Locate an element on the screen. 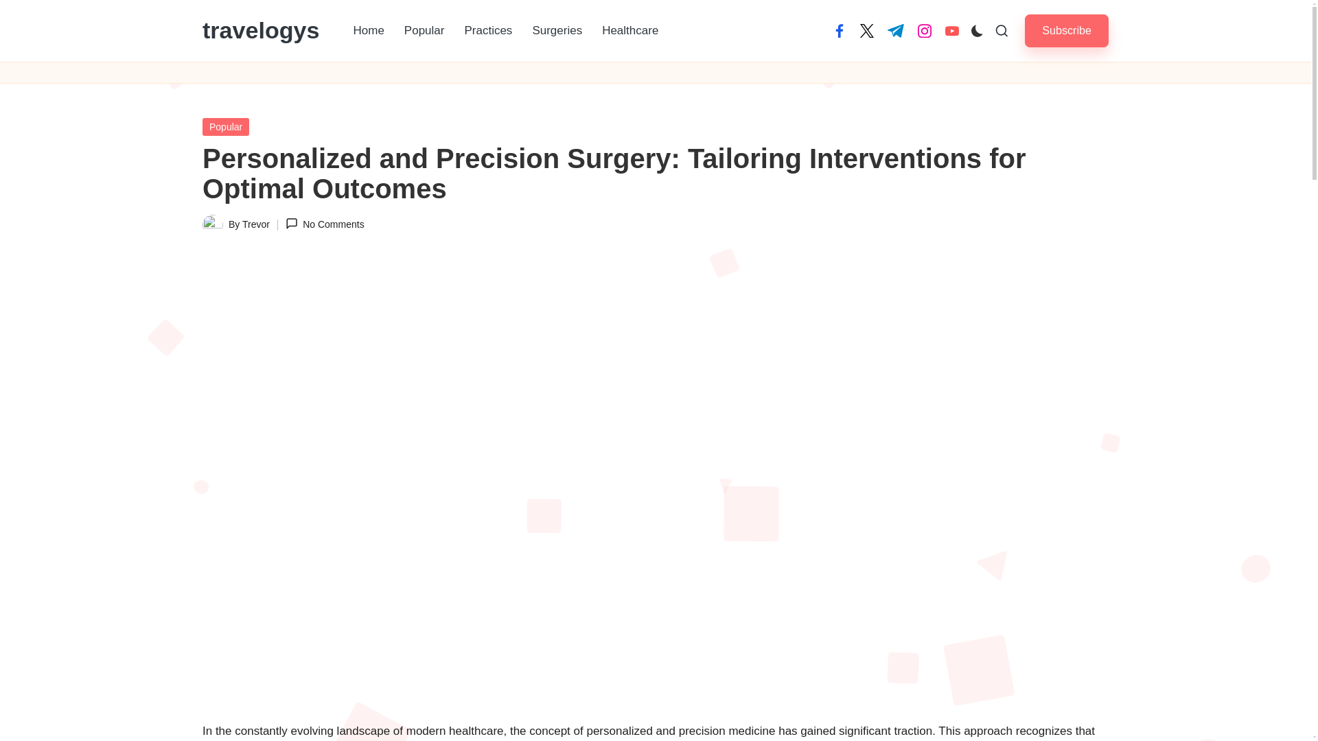 The height and width of the screenshot is (741, 1318). t.me is located at coordinates (895, 30).